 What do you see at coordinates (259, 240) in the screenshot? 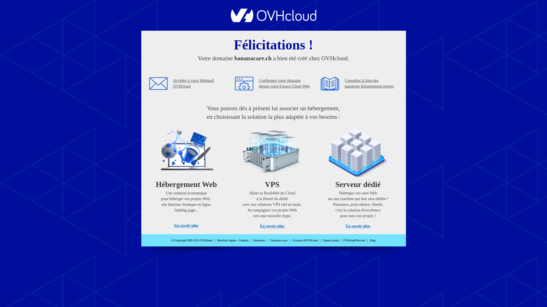
I see `Paiements` at bounding box center [259, 240].